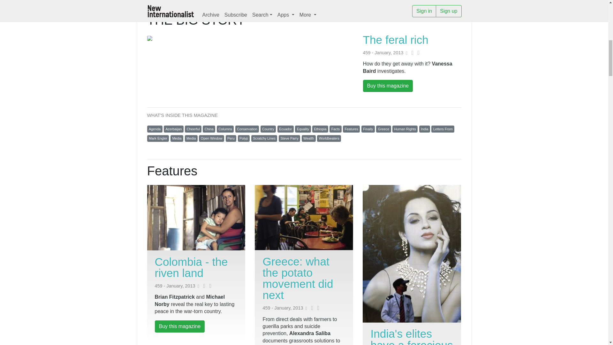 The width and height of the screenshot is (613, 345). Describe the element at coordinates (203, 286) in the screenshot. I see `Tweet about this article` at that location.